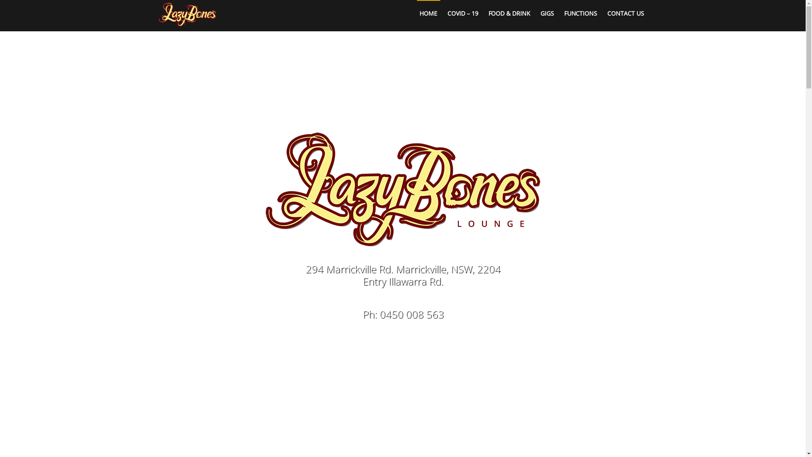 This screenshot has width=812, height=457. What do you see at coordinates (187, 21) in the screenshot?
I see `Lazy Bones Lounge` at bounding box center [187, 21].